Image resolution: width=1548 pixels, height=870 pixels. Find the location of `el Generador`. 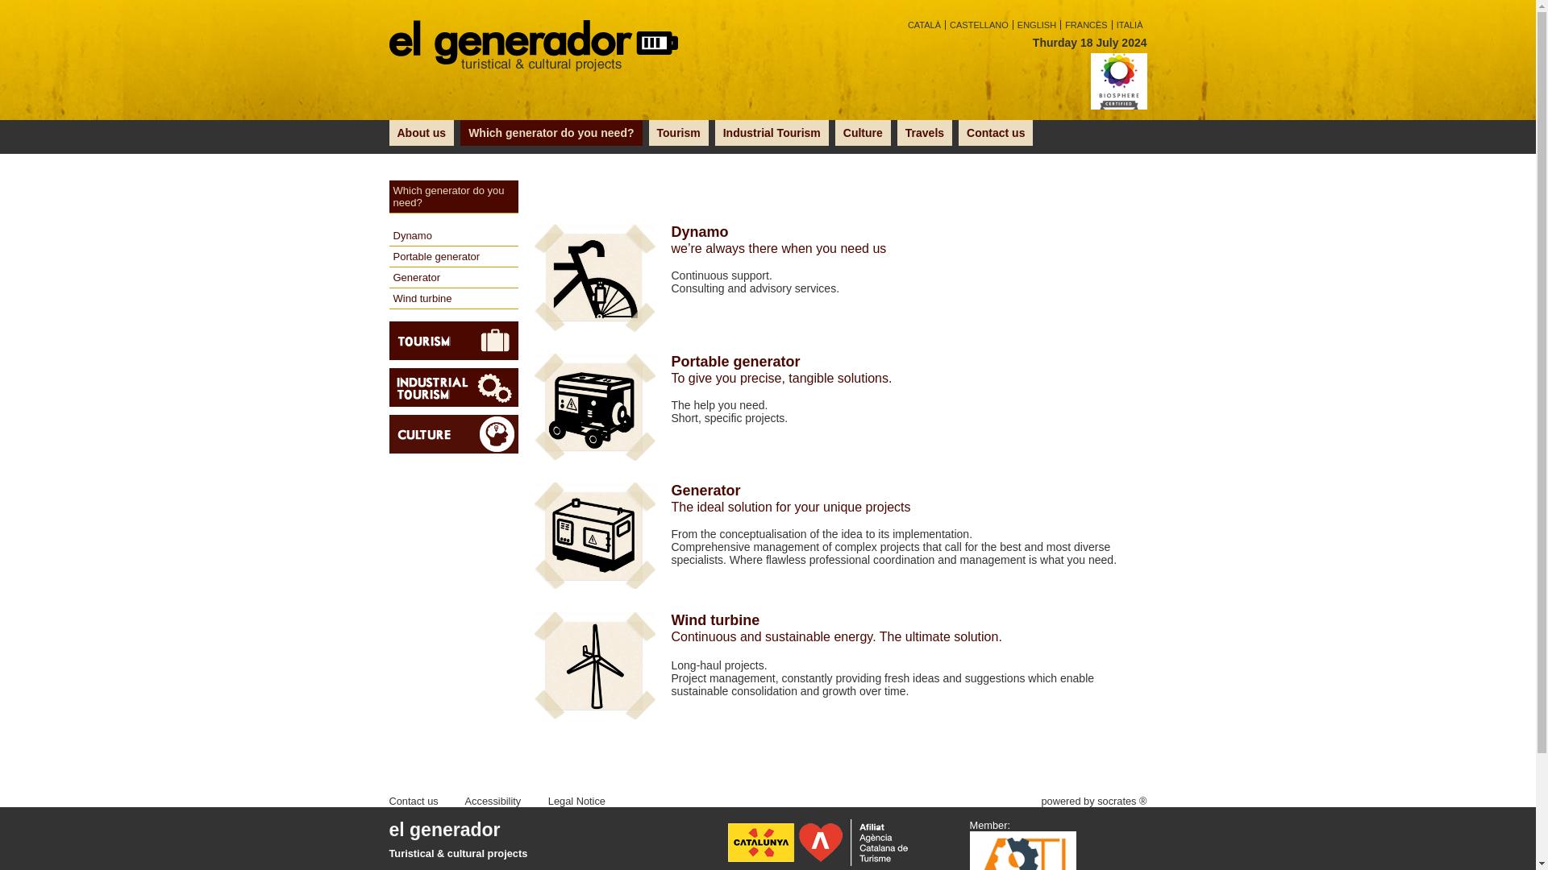

el Generador is located at coordinates (532, 46).